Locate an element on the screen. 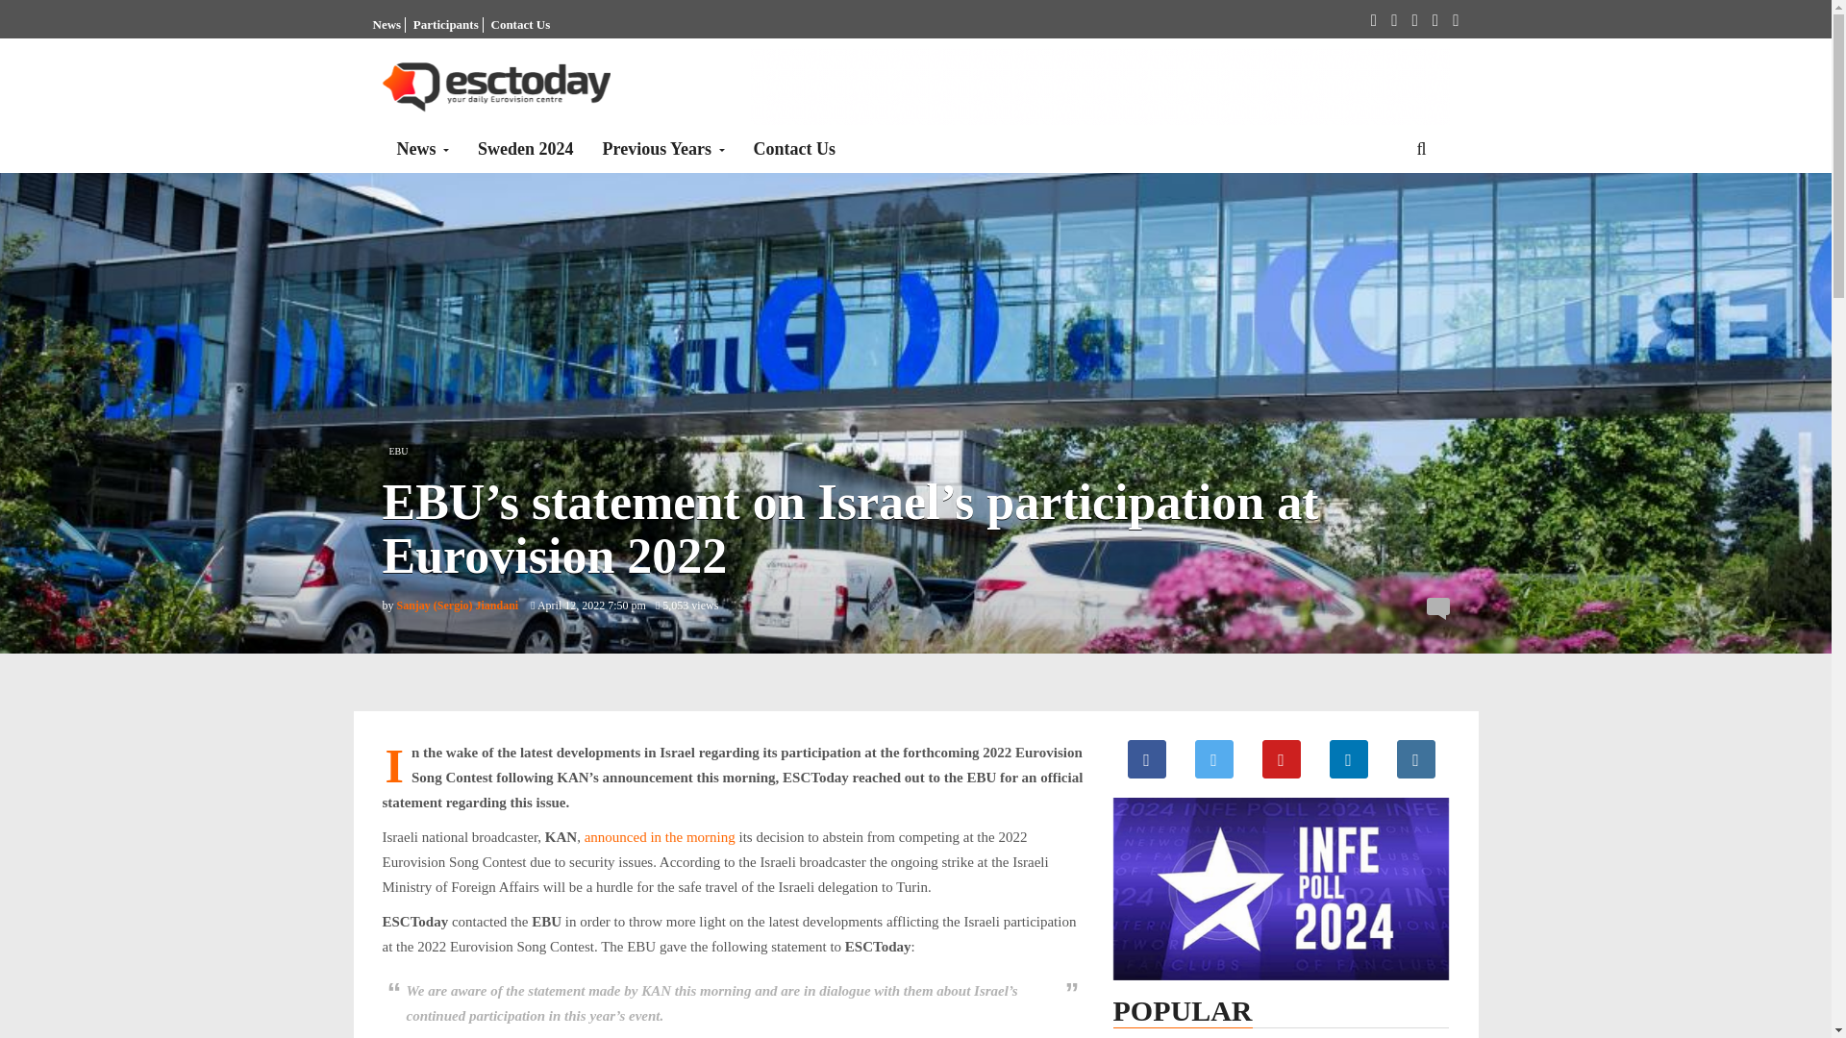 The width and height of the screenshot is (1846, 1038). Contact Us is located at coordinates (520, 25).